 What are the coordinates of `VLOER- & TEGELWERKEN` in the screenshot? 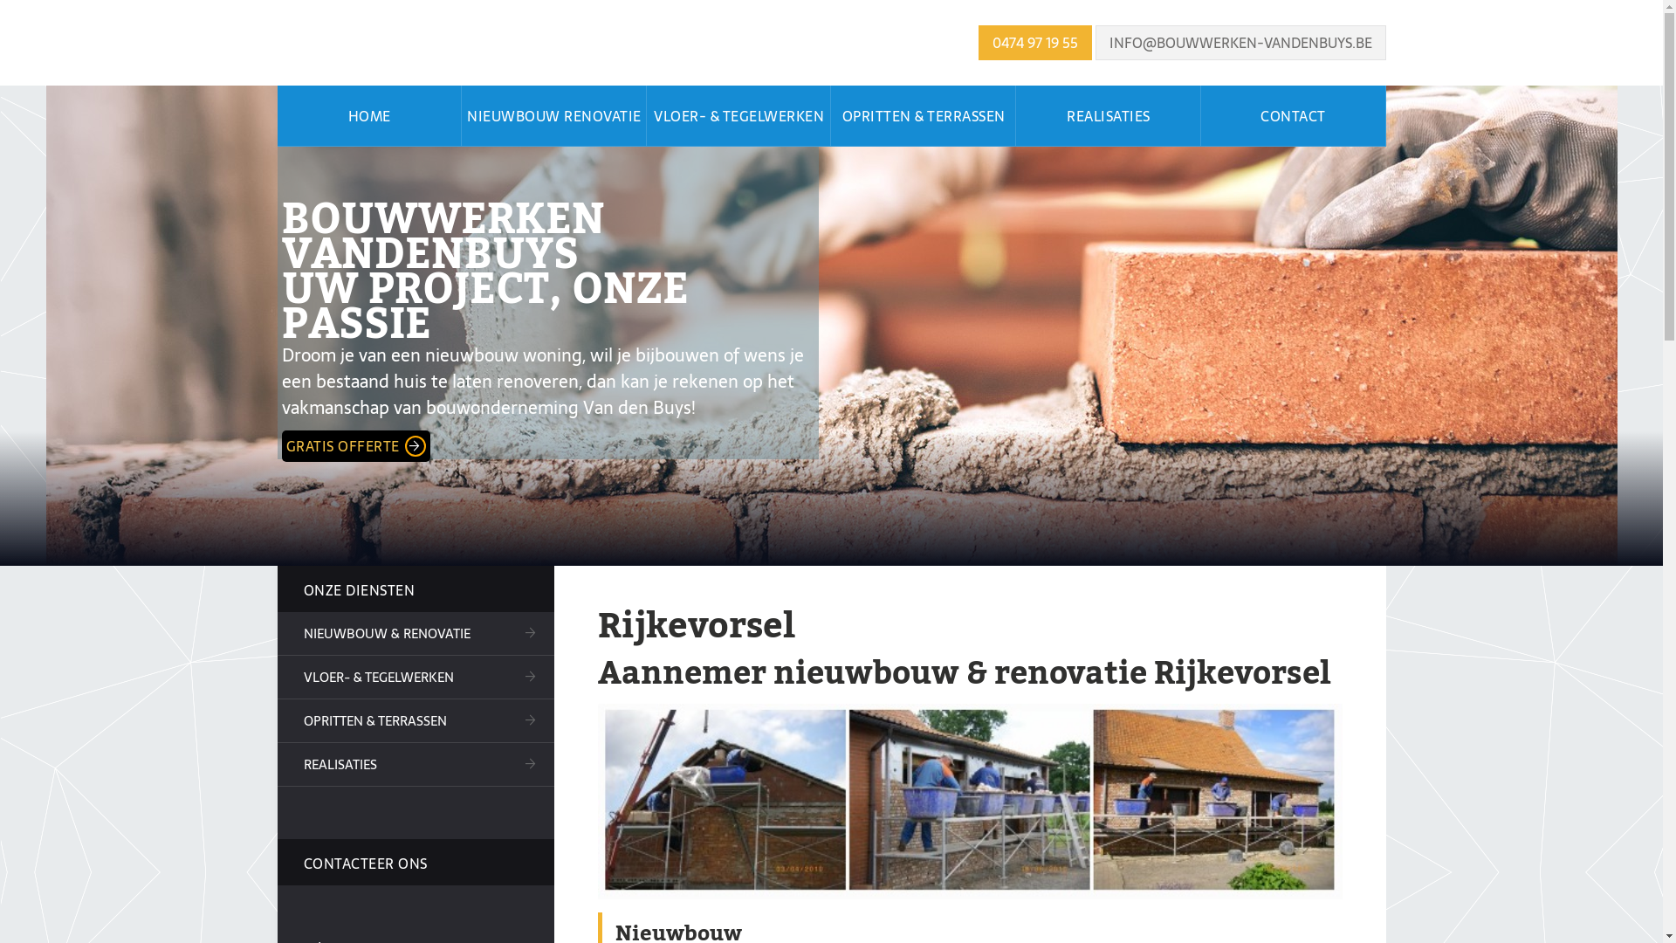 It's located at (739, 116).